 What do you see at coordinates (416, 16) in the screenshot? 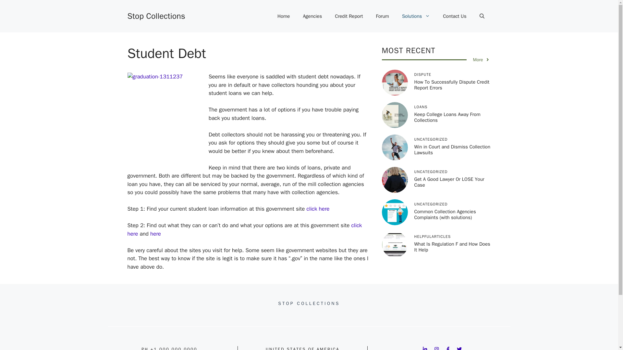
I see `Solutions` at bounding box center [416, 16].